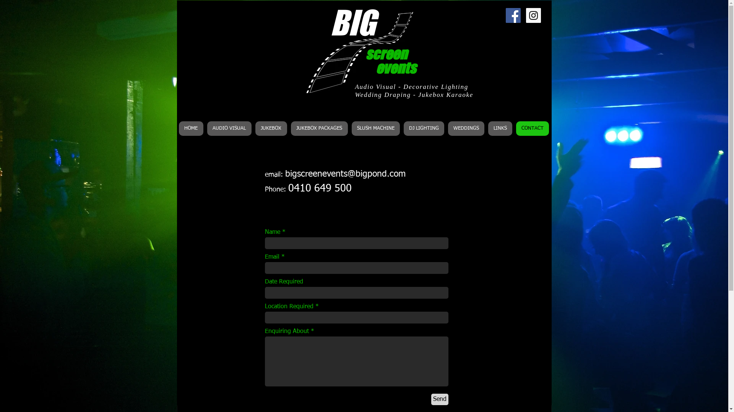 This screenshot has width=734, height=412. What do you see at coordinates (271, 129) in the screenshot?
I see `JUKEBOX` at bounding box center [271, 129].